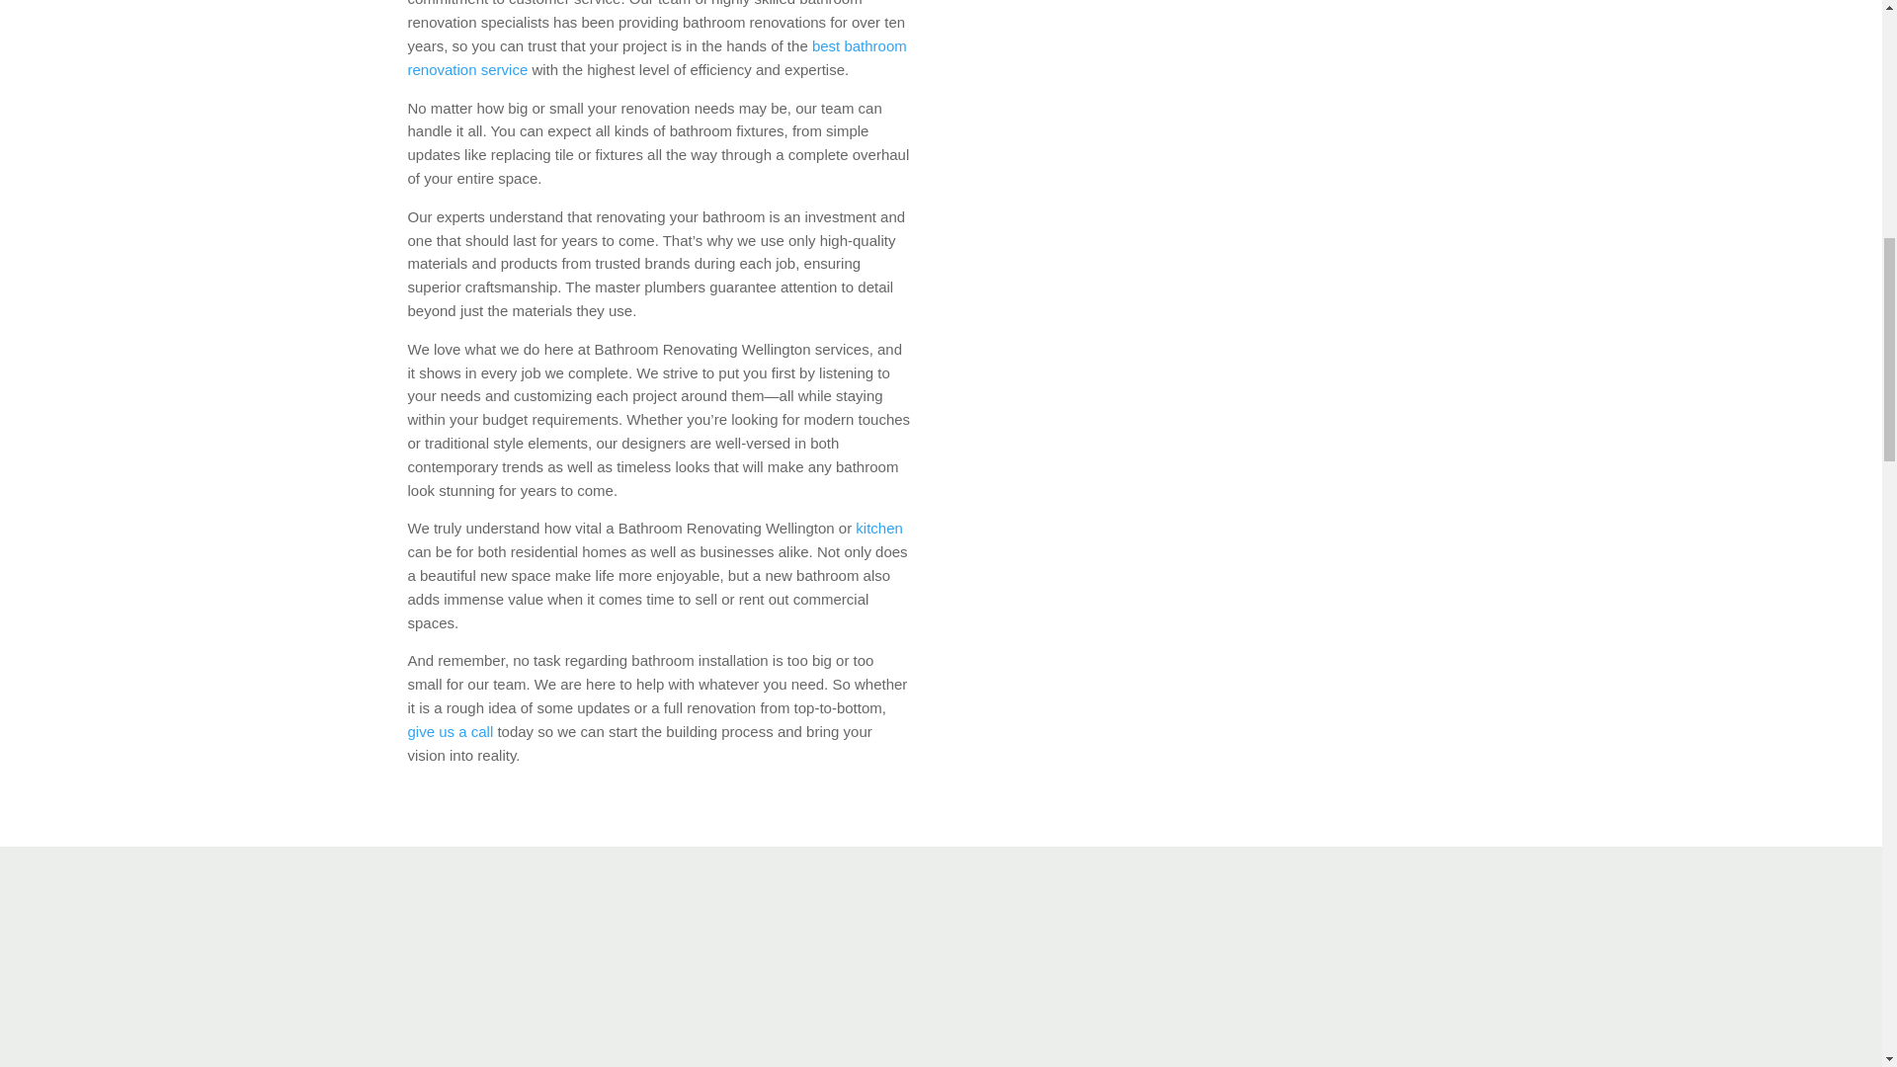 This screenshot has height=1067, width=1897. I want to click on best bathroom renovation service, so click(656, 57).